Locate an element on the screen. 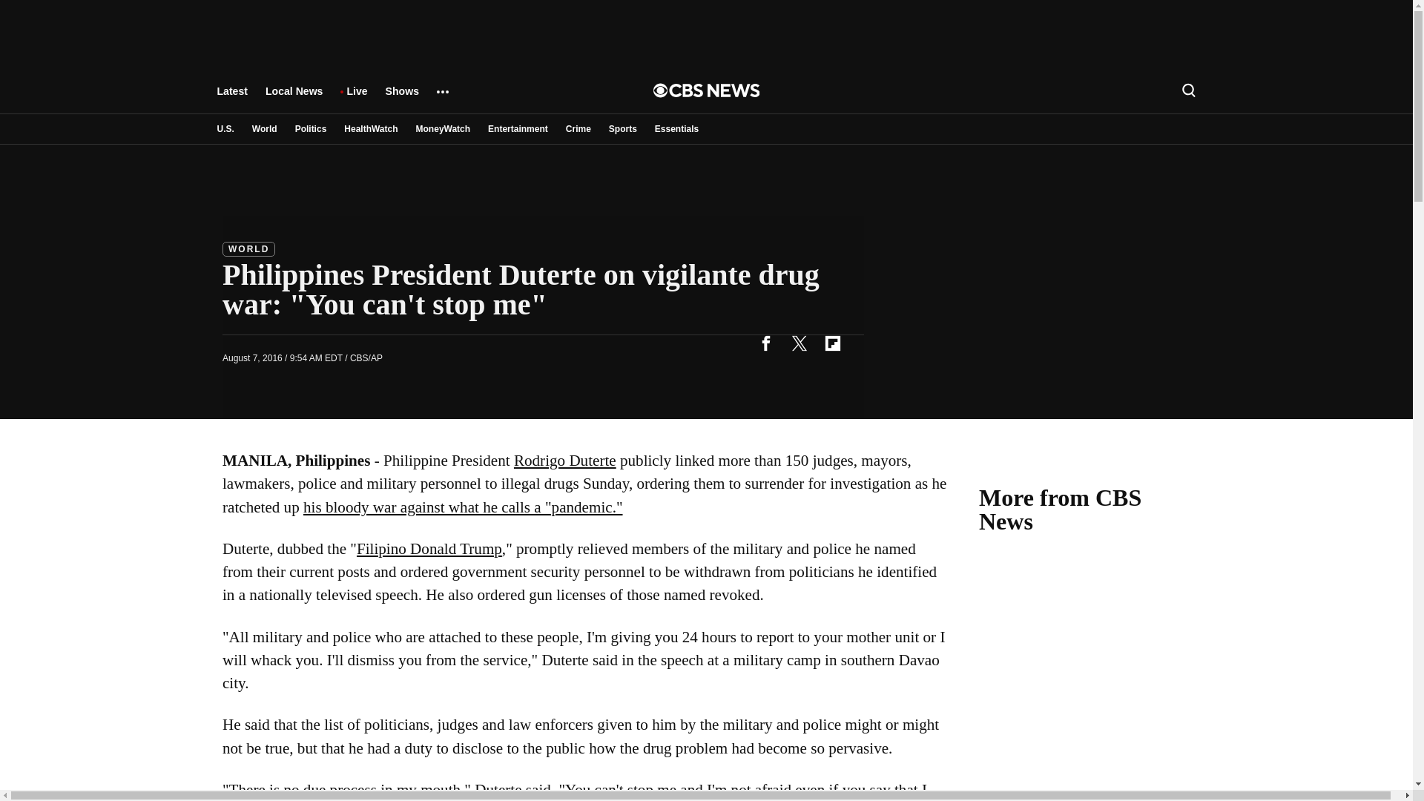 Image resolution: width=1424 pixels, height=801 pixels. twitter is located at coordinates (799, 343).